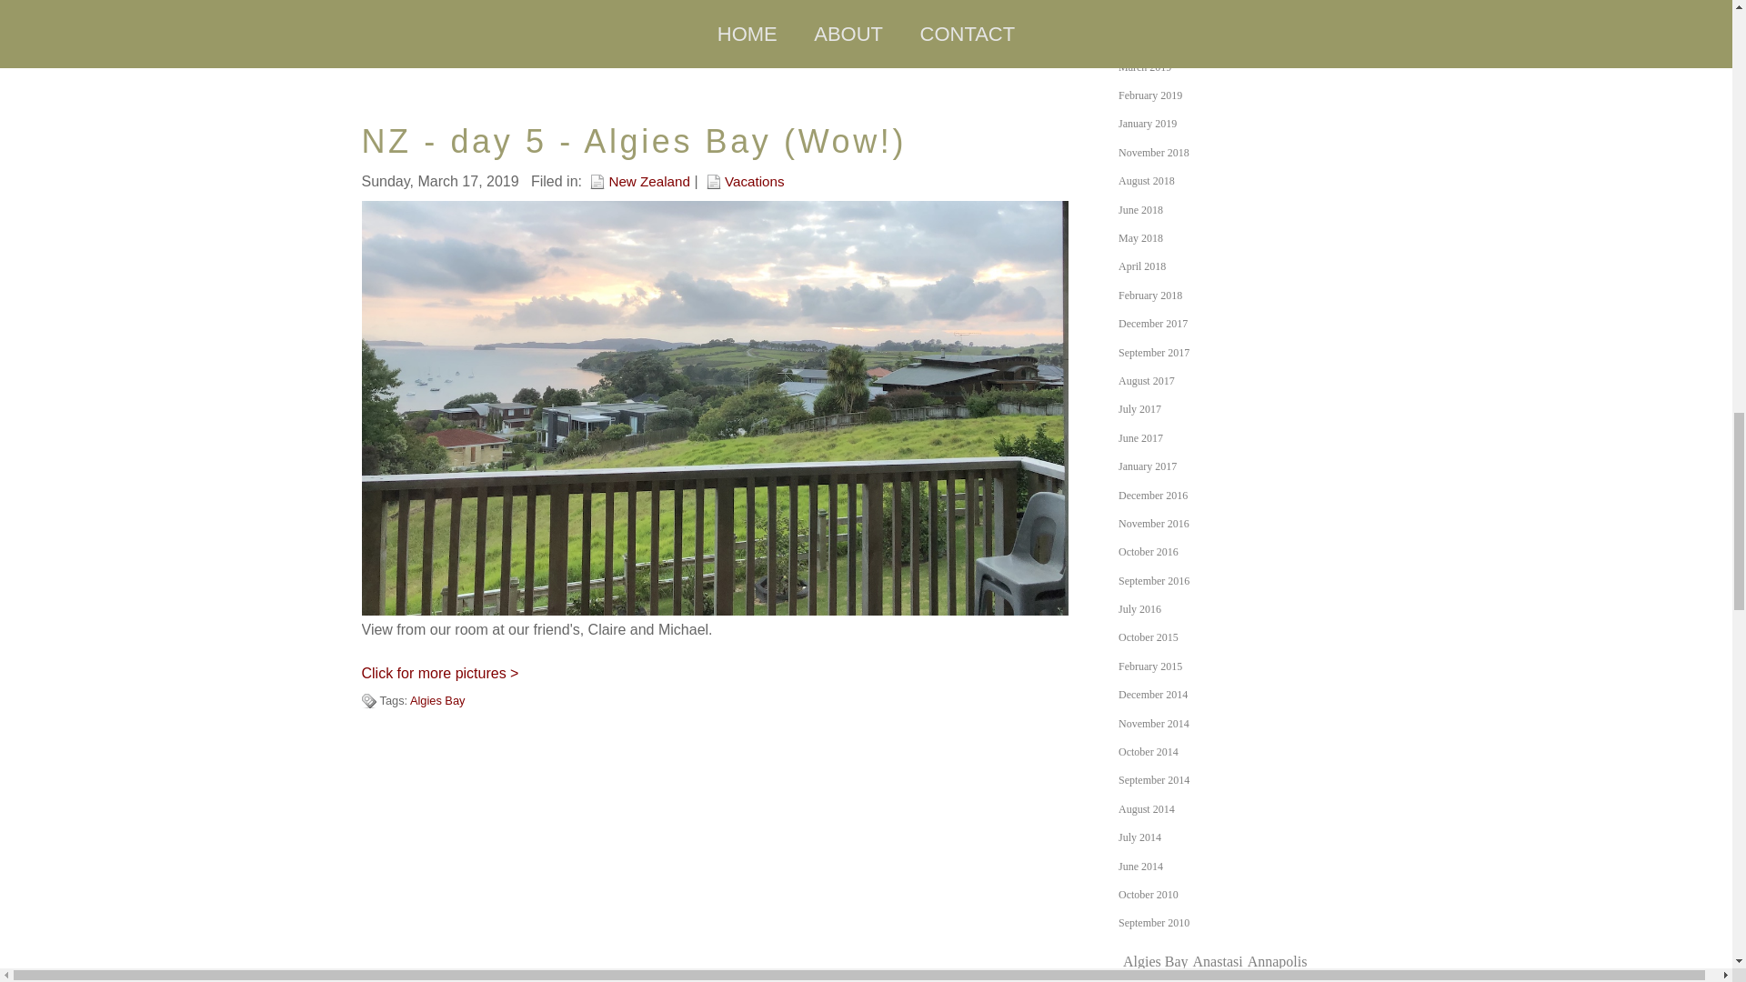 This screenshot has width=1746, height=982. What do you see at coordinates (1218, 960) in the screenshot?
I see `Anastasi` at bounding box center [1218, 960].